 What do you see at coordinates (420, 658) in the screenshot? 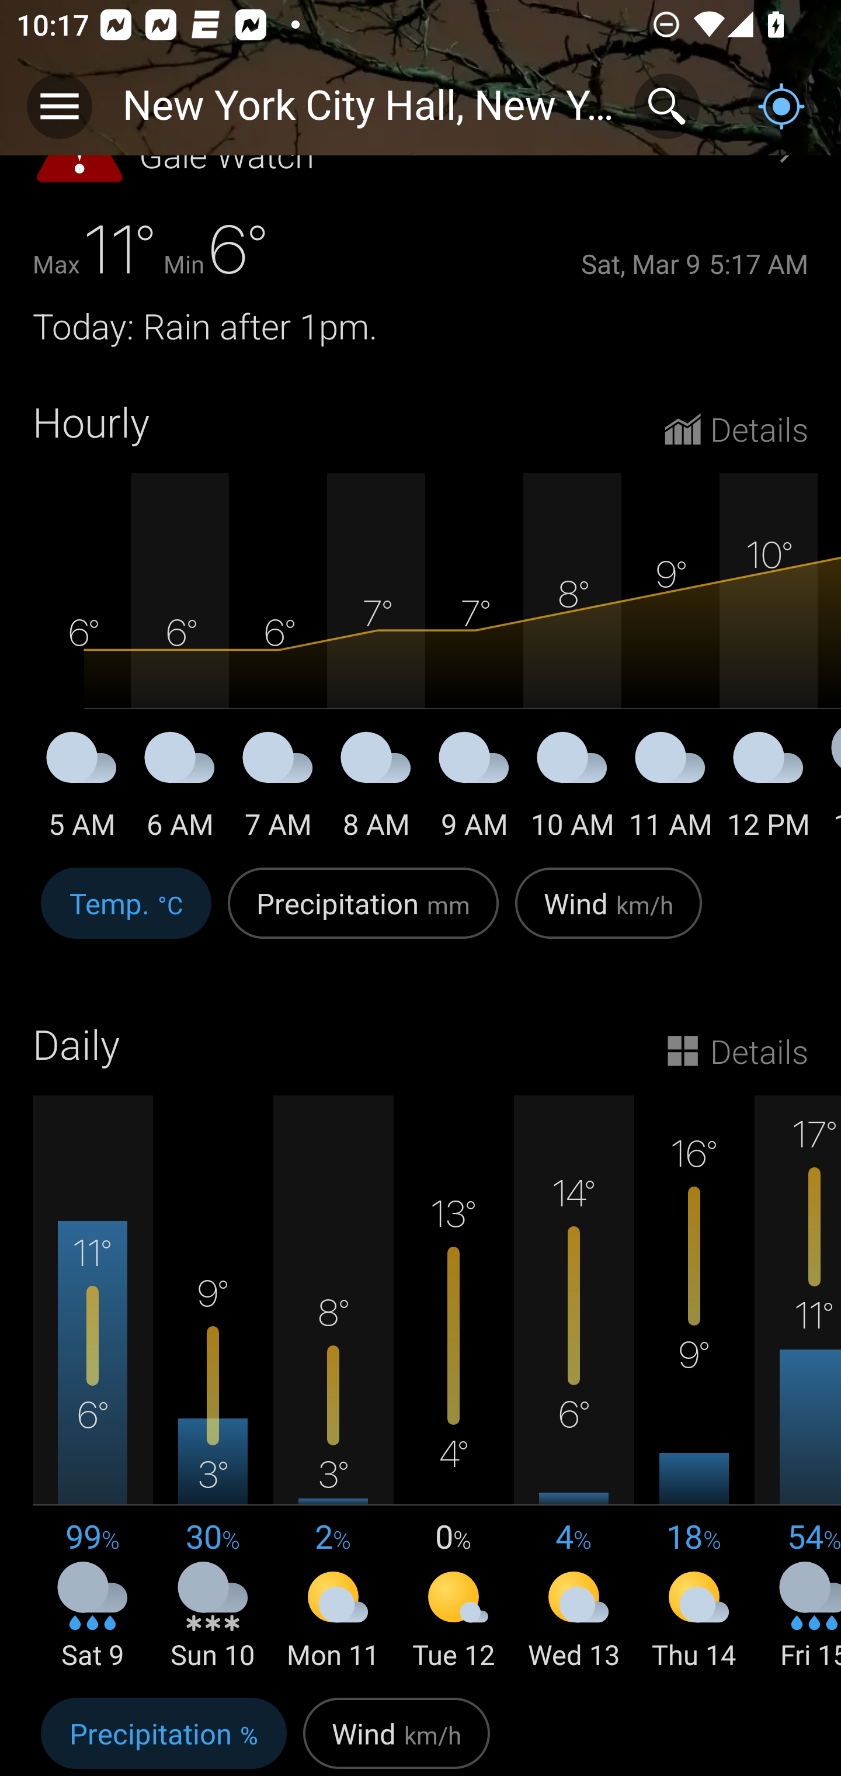
I see `5 AM 6 AM 7 AM 8 AM 9 AM 10 AM 11 AM 12 PM 1 PM` at bounding box center [420, 658].